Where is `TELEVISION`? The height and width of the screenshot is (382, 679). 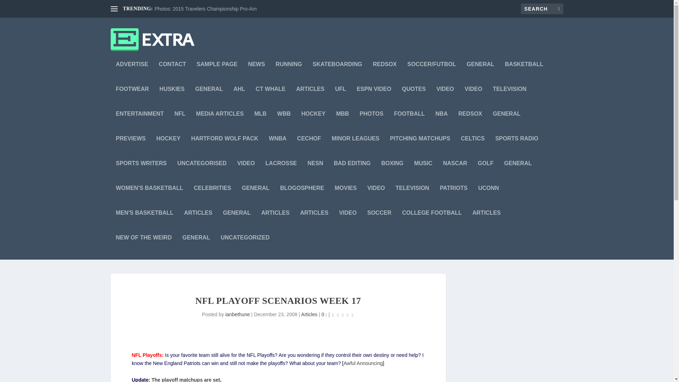
TELEVISION is located at coordinates (510, 99).